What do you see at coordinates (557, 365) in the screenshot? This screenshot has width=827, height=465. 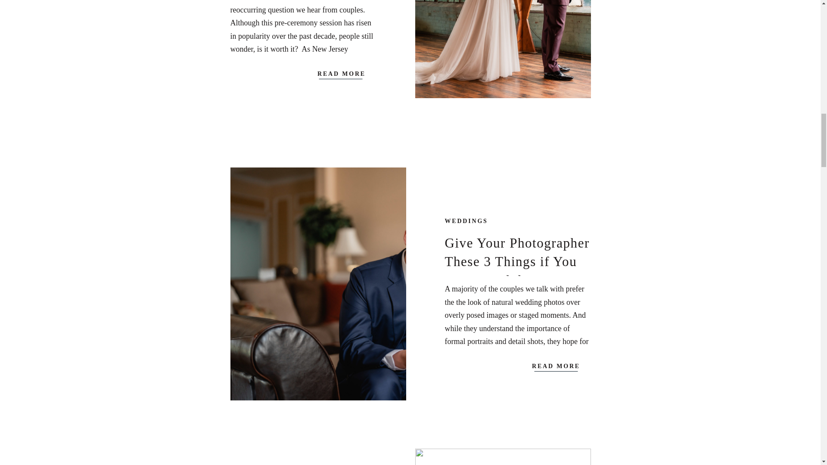 I see `READ MORE` at bounding box center [557, 365].